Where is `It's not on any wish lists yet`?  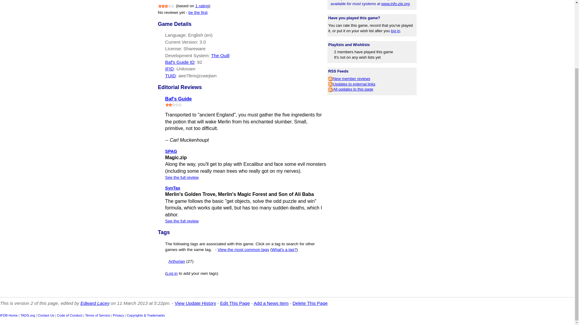
It's not on any wish lists yet is located at coordinates (357, 57).